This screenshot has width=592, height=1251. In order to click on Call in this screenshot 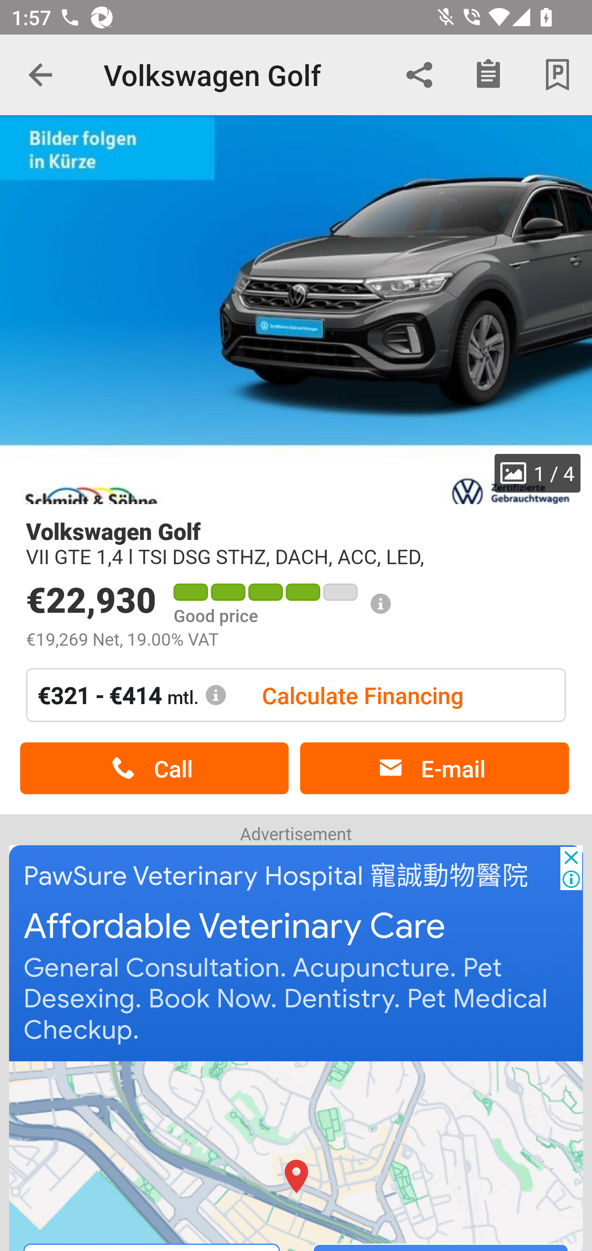, I will do `click(154, 769)`.